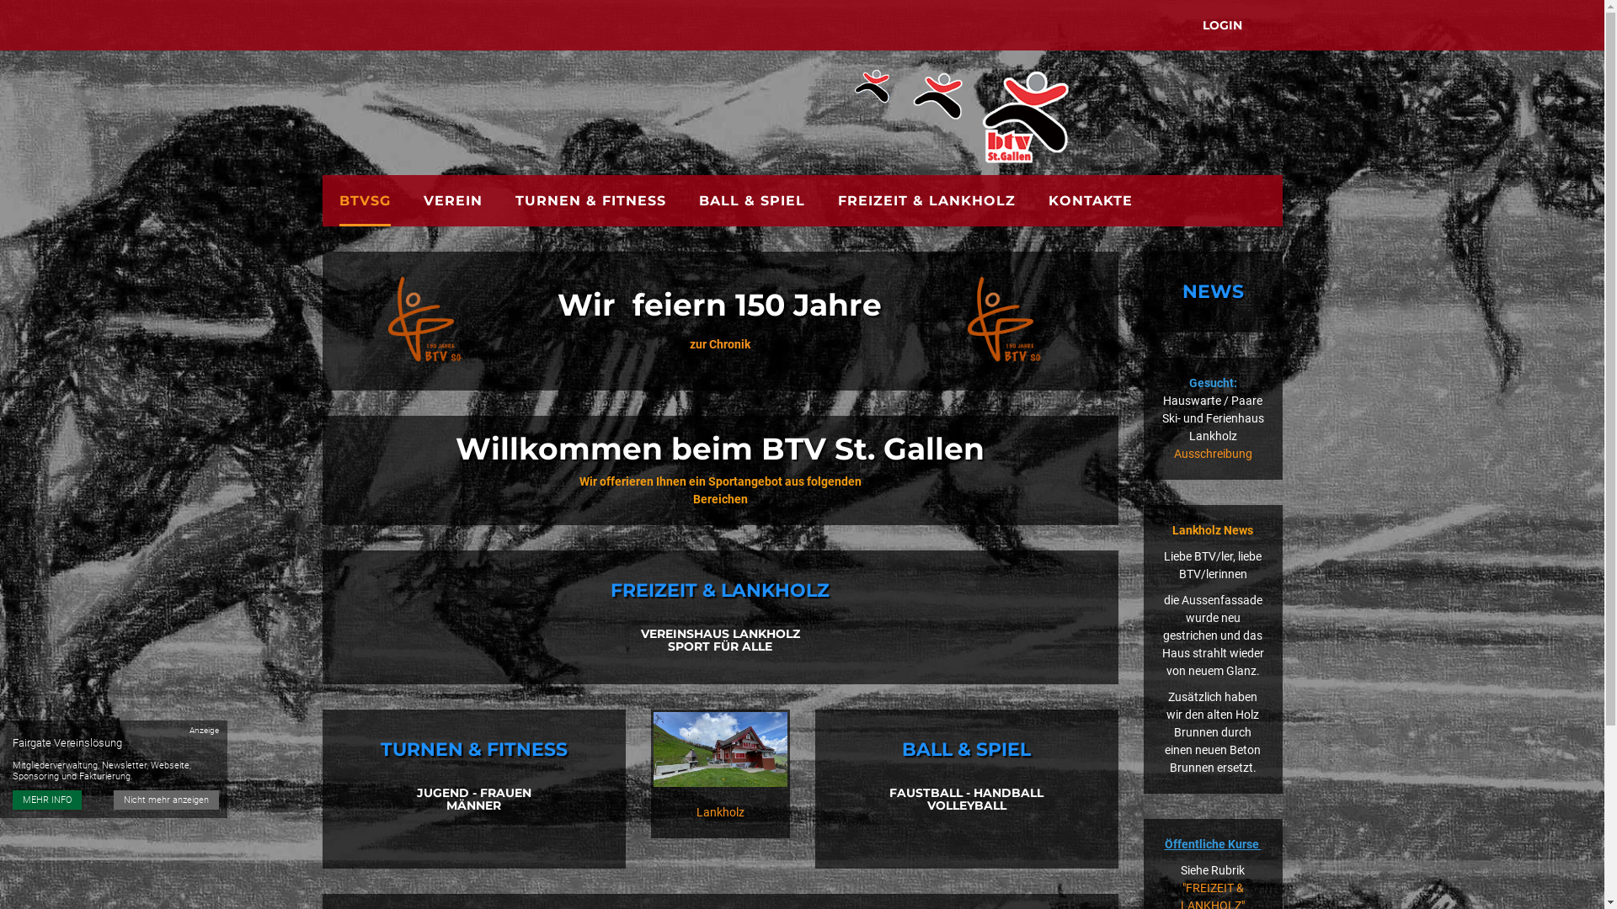  Describe the element at coordinates (47, 800) in the screenshot. I see `MEHR INFO` at that location.